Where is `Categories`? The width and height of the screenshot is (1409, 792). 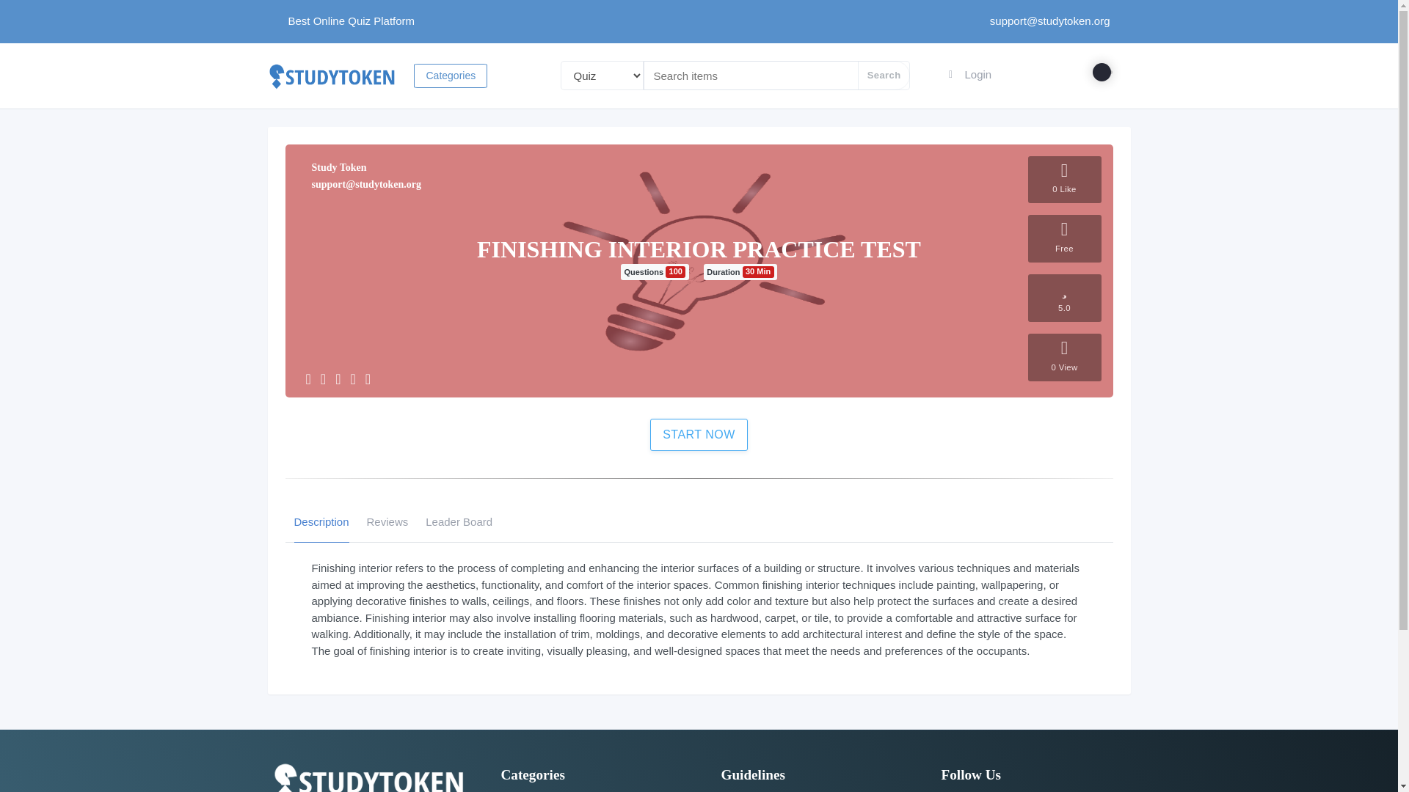
Categories is located at coordinates (451, 75).